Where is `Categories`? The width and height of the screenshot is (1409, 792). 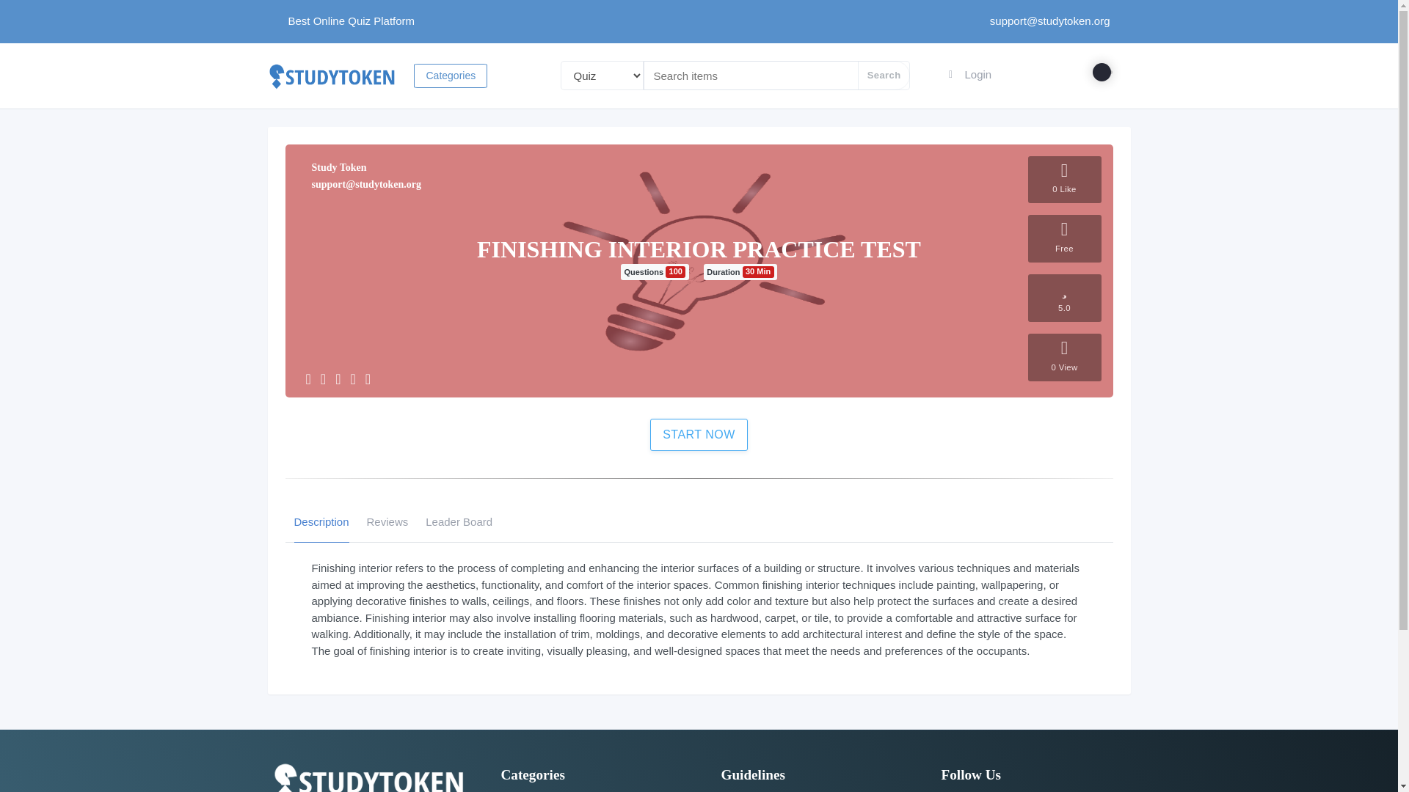
Categories is located at coordinates (451, 75).